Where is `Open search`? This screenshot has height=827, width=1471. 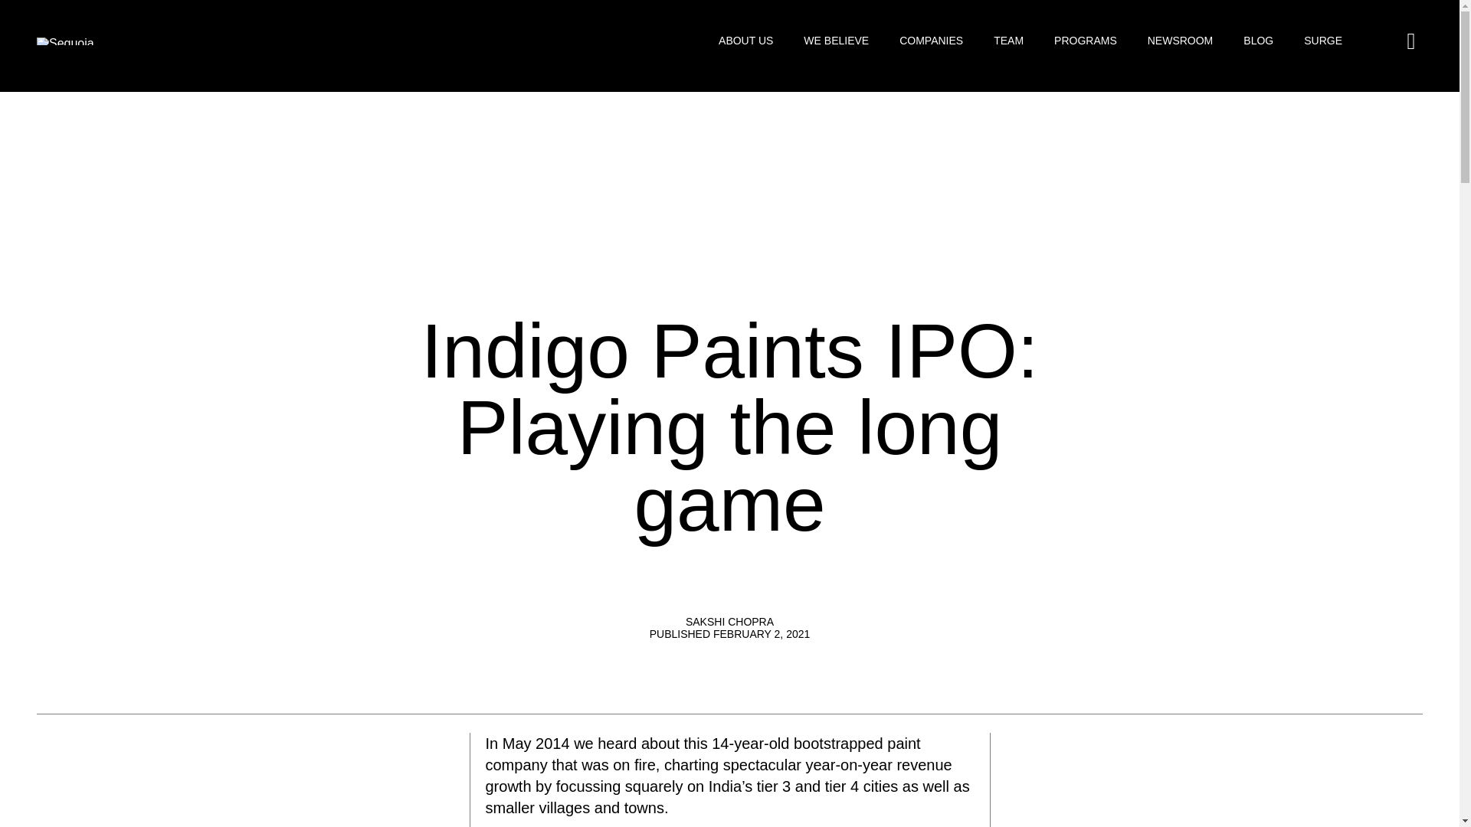
Open search is located at coordinates (1411, 41).